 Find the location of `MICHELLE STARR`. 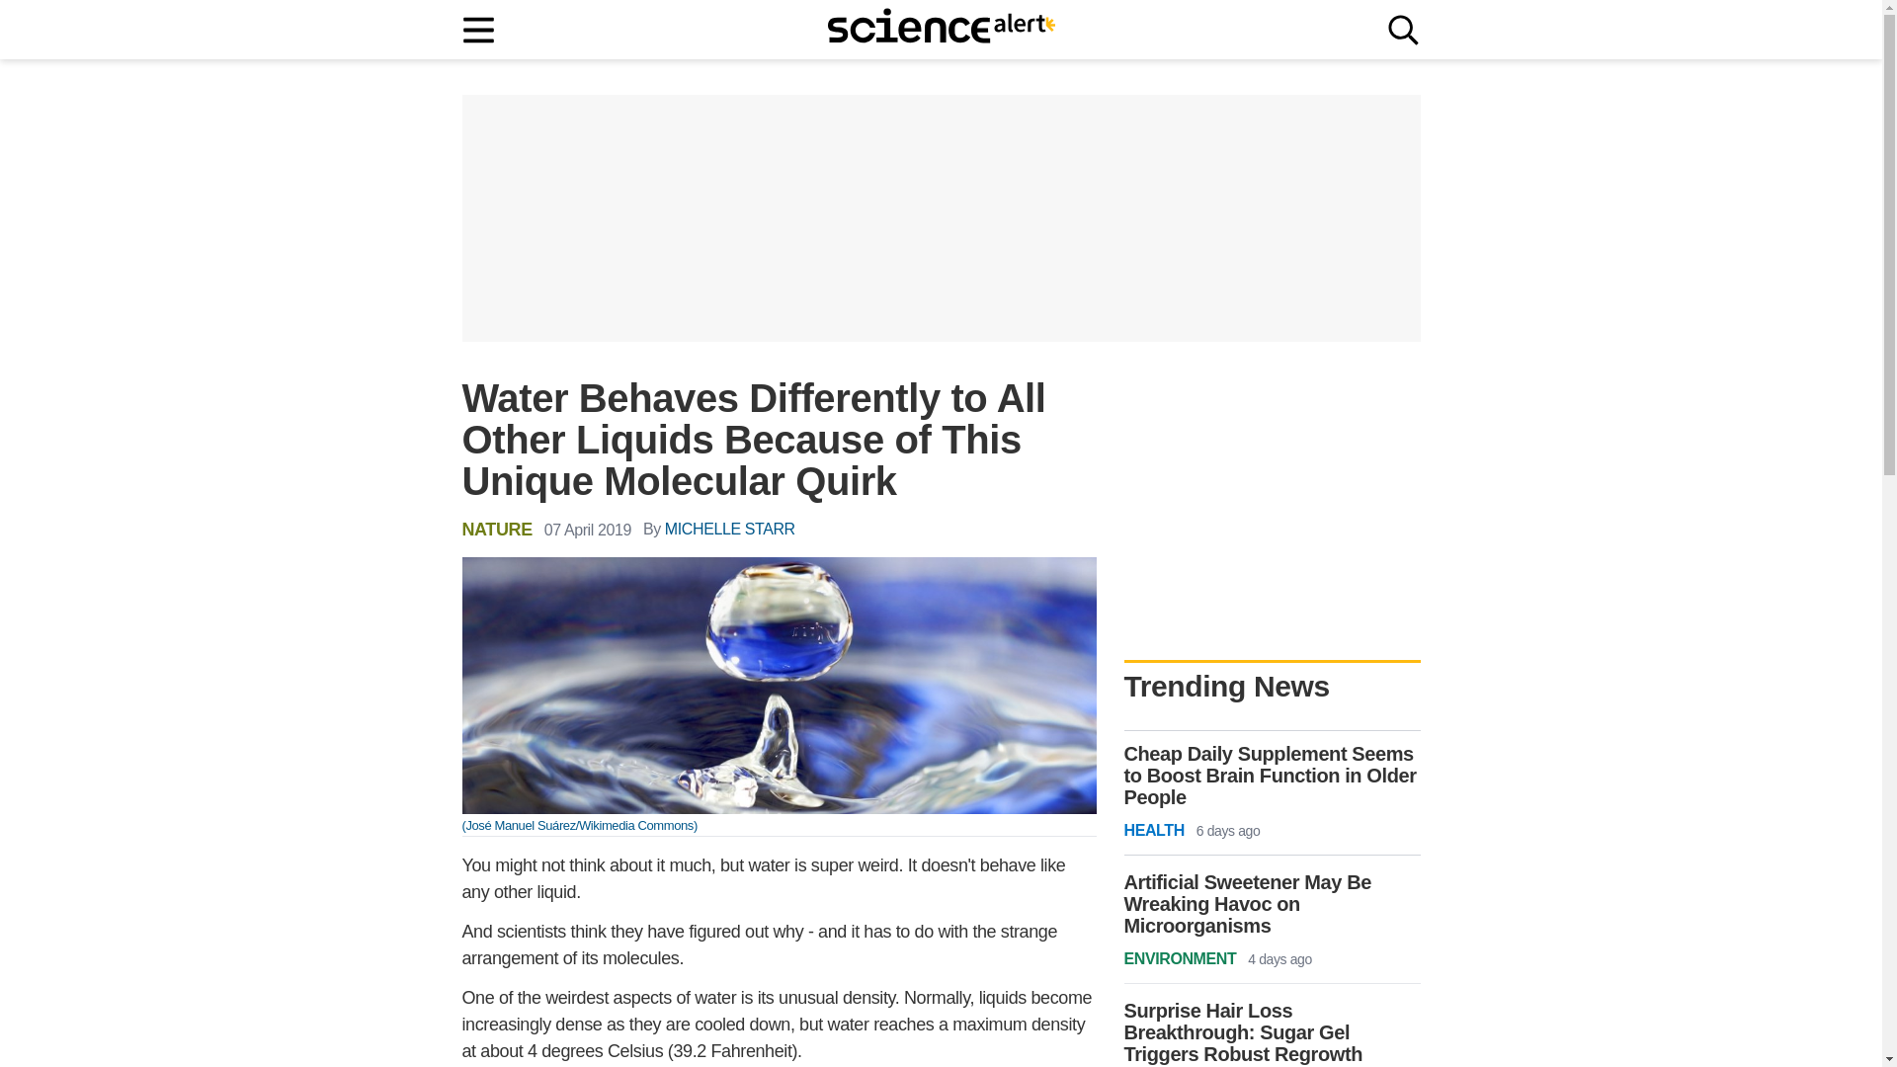

MICHELLE STARR is located at coordinates (729, 530).